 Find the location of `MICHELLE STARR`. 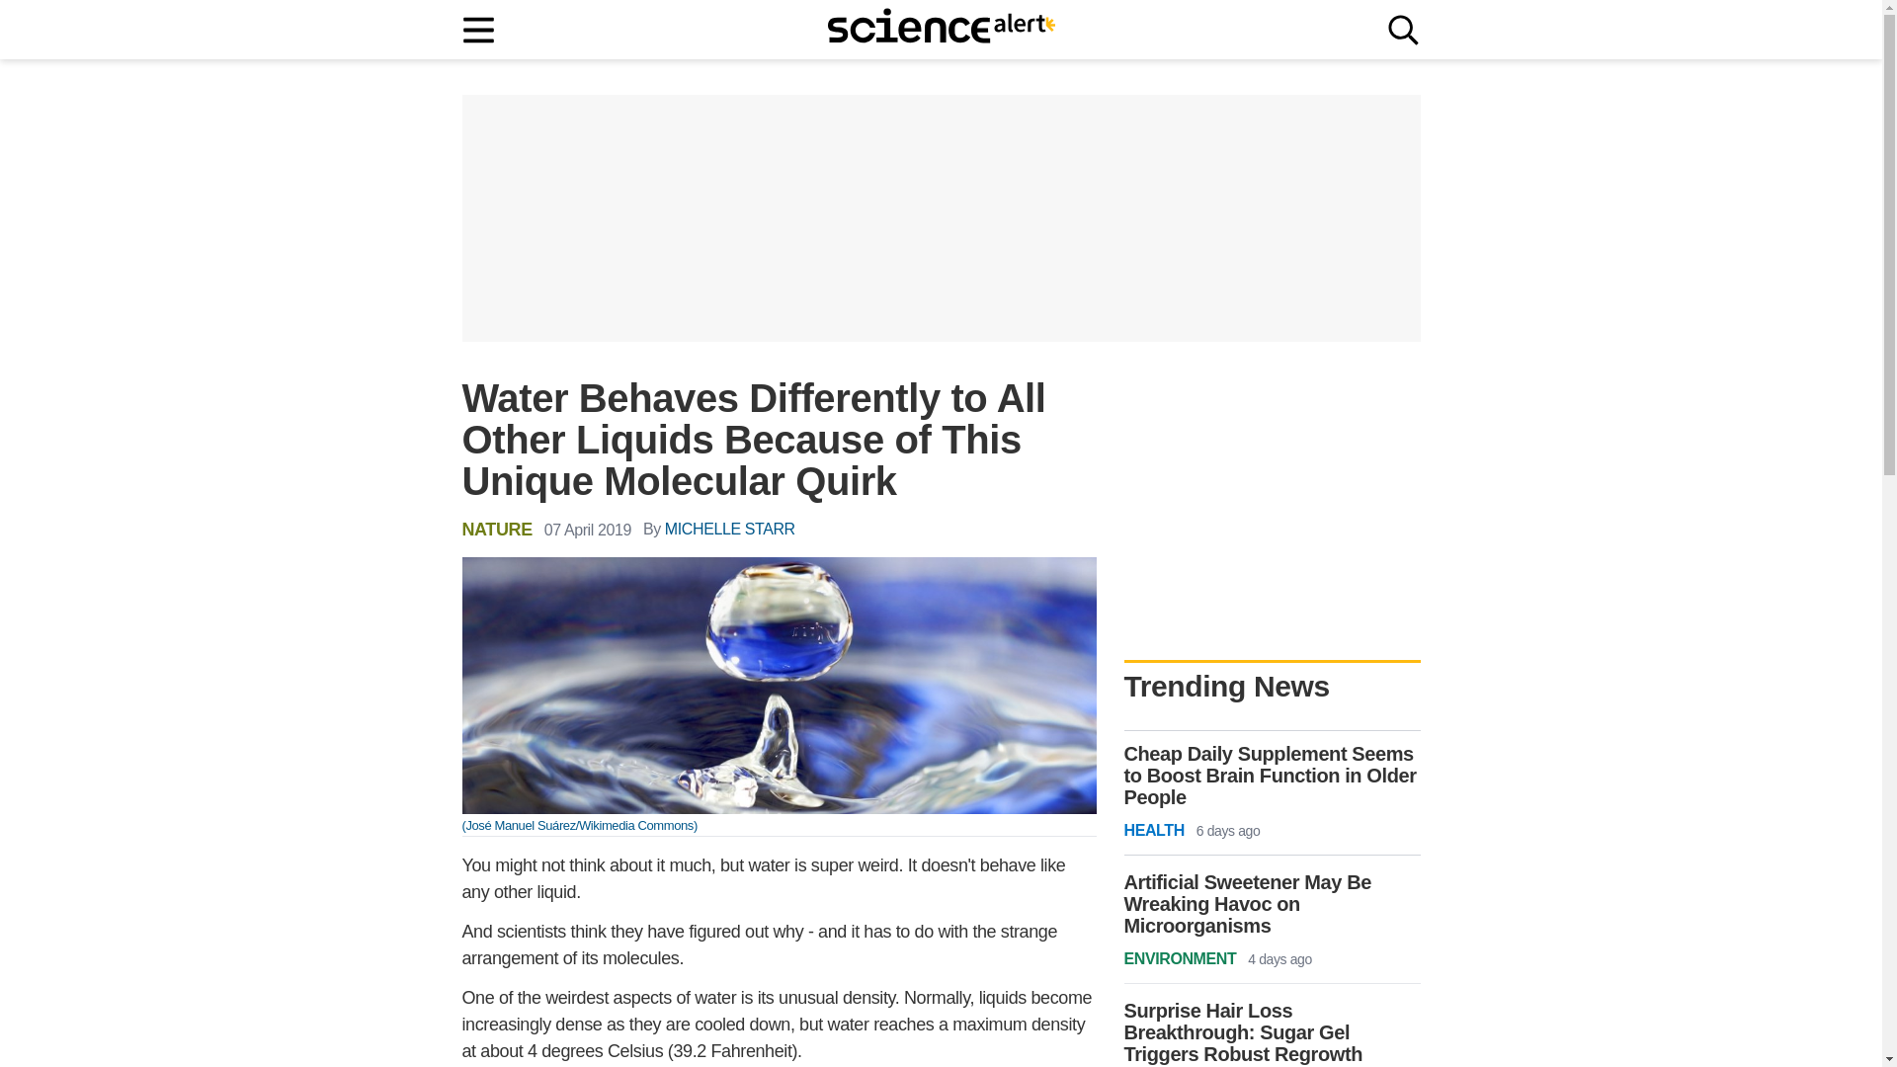

MICHELLE STARR is located at coordinates (729, 530).